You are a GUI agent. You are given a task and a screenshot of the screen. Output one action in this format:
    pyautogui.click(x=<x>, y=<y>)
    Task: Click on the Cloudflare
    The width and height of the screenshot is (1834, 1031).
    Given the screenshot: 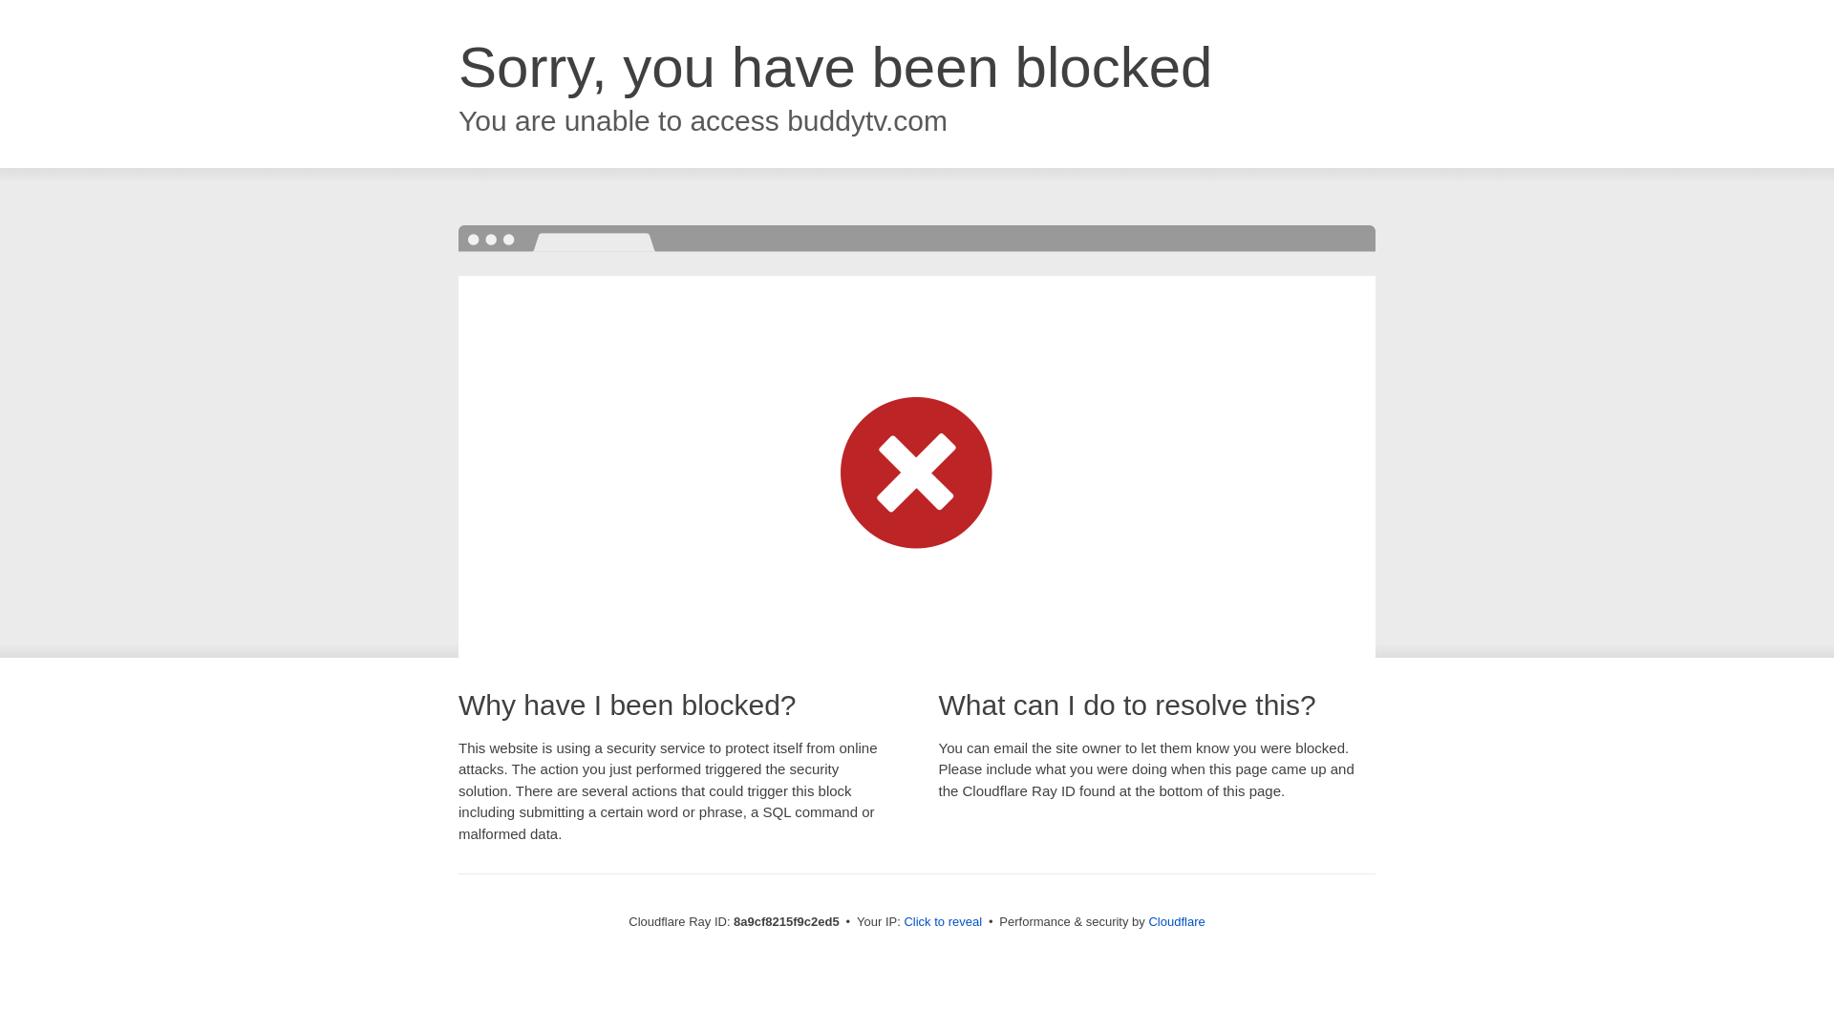 What is the action you would take?
    pyautogui.click(x=1176, y=921)
    